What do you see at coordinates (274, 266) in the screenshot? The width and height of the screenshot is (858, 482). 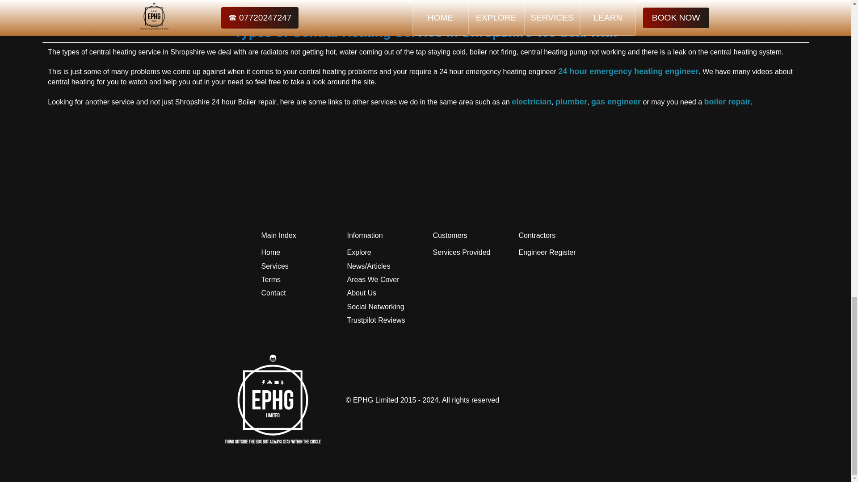 I see `Services` at bounding box center [274, 266].